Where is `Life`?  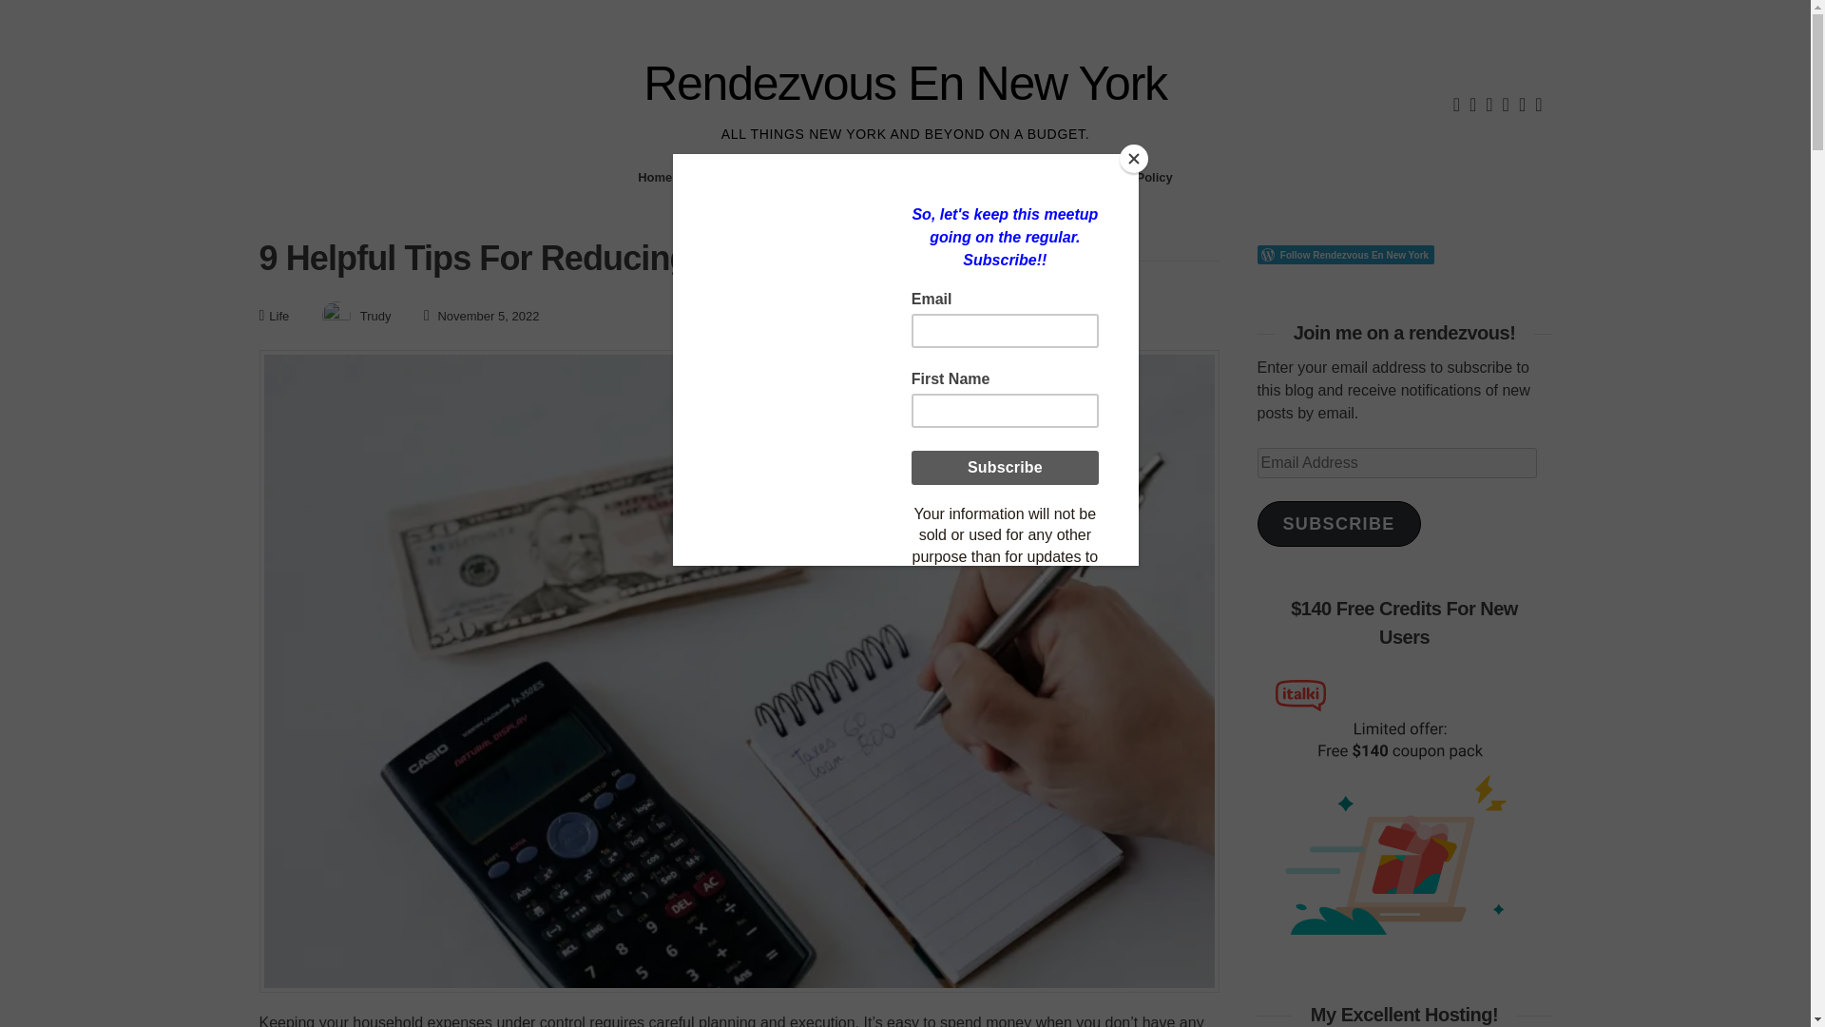
Life is located at coordinates (278, 316).